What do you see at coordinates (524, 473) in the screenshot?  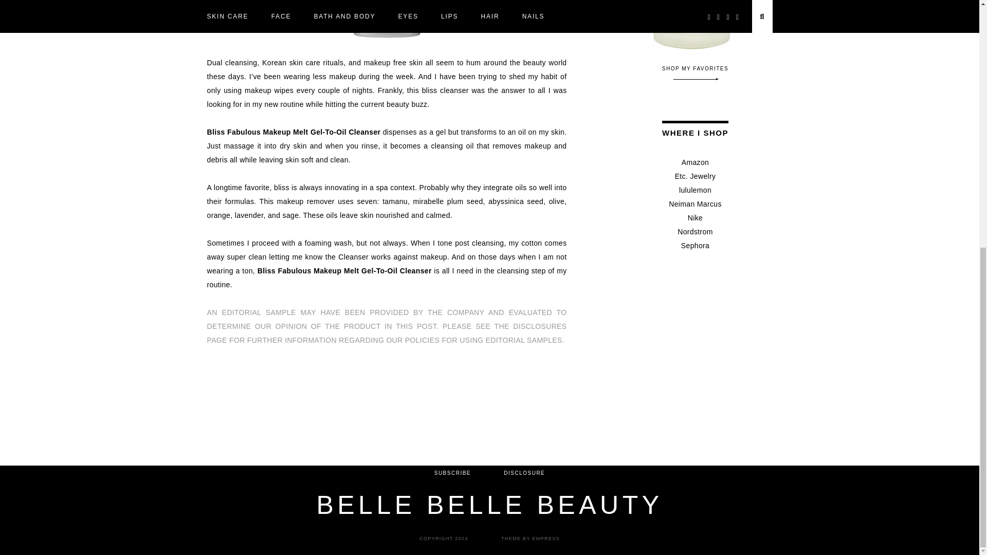 I see `DISCLOSURE` at bounding box center [524, 473].